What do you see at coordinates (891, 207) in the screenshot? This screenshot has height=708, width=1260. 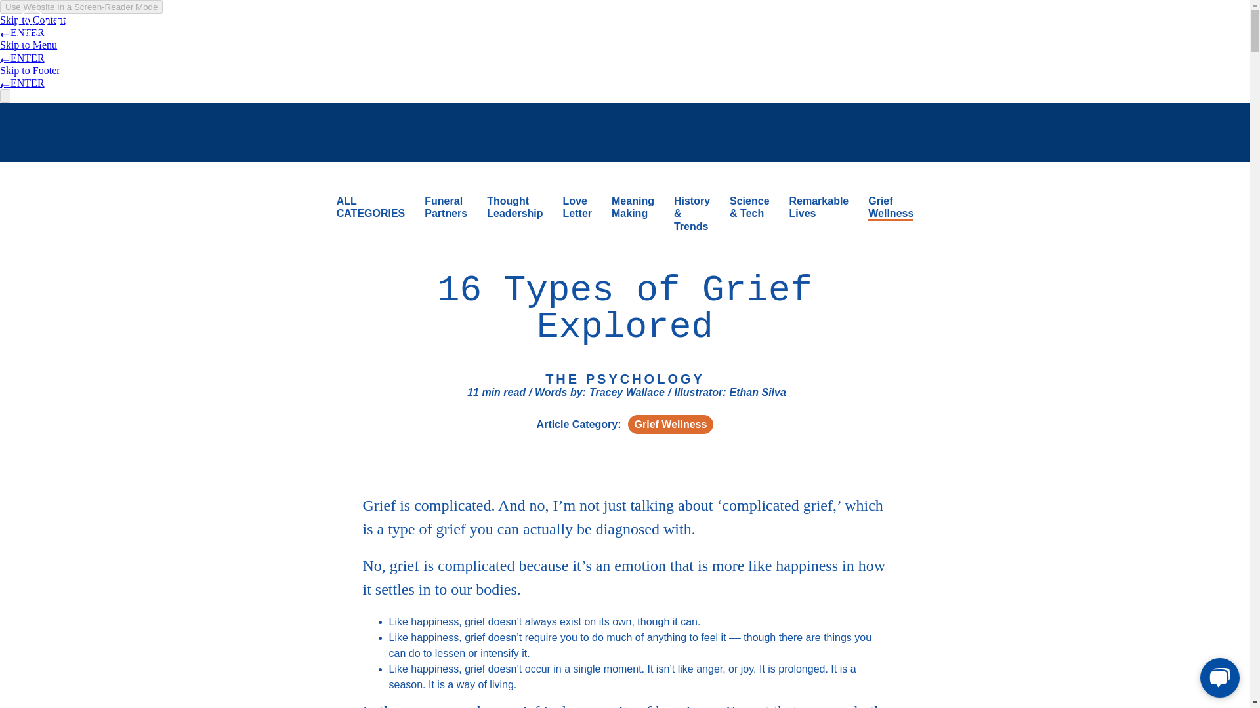 I see `Grief Wellness` at bounding box center [891, 207].